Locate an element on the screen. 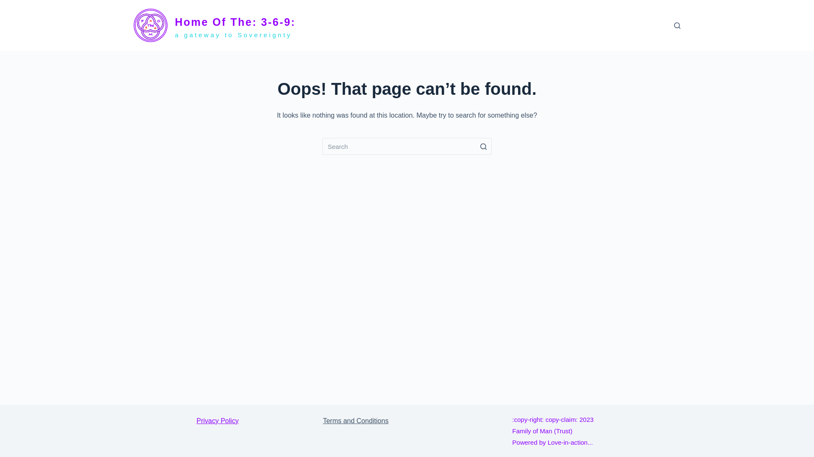 The image size is (814, 457). Terms and Conditions is located at coordinates (356, 421).